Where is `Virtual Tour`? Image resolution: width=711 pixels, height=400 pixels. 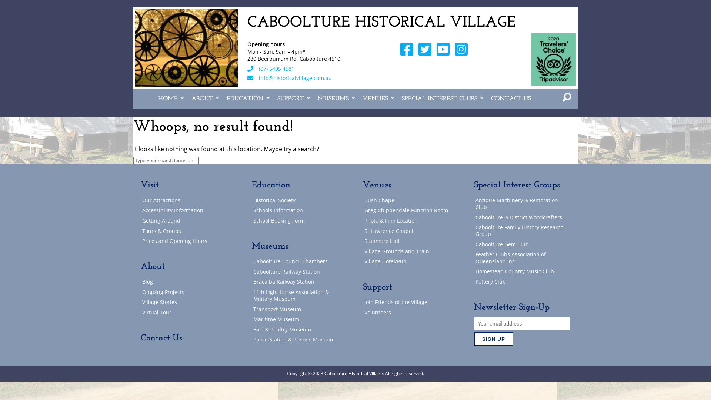 Virtual Tour is located at coordinates (189, 313).